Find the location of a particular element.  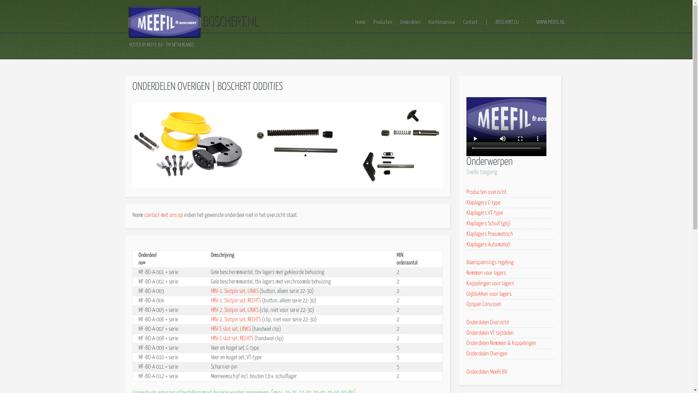

Klaplagers Schuif (glij) is located at coordinates (489, 223).